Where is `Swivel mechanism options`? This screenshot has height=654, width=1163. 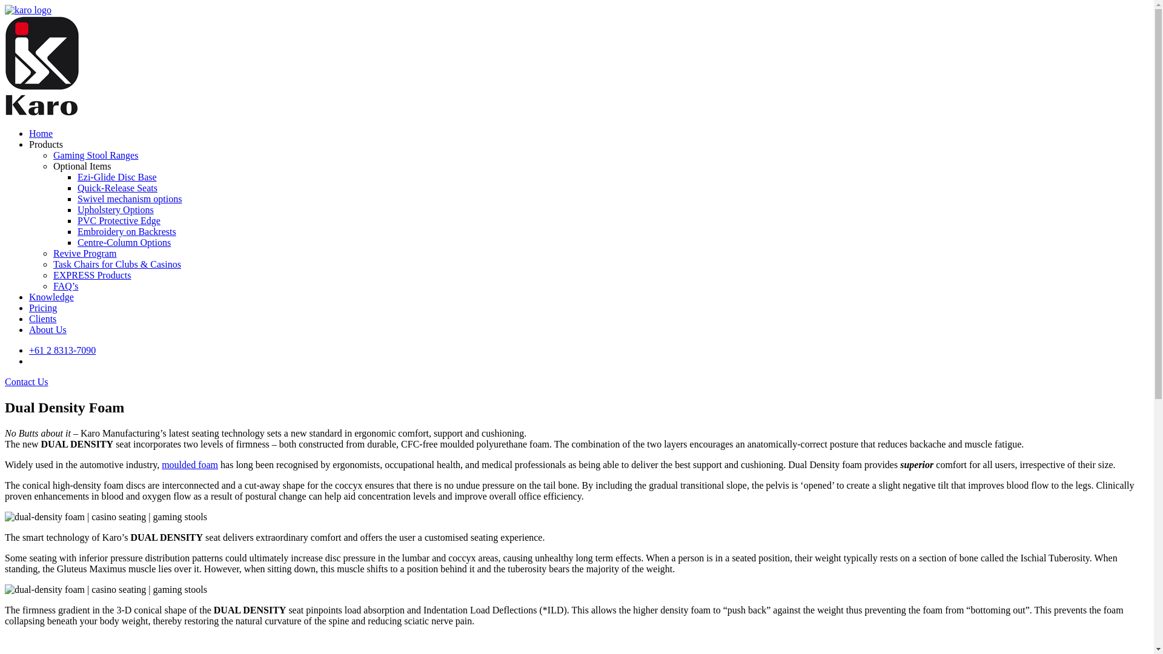 Swivel mechanism options is located at coordinates (130, 199).